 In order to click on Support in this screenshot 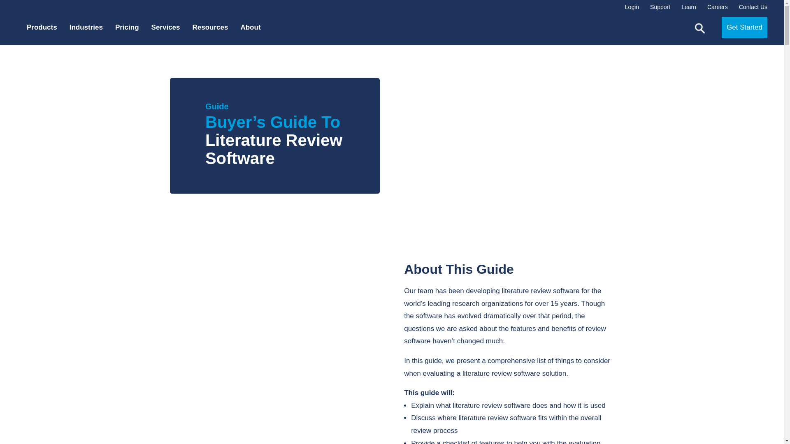, I will do `click(658, 7)`.